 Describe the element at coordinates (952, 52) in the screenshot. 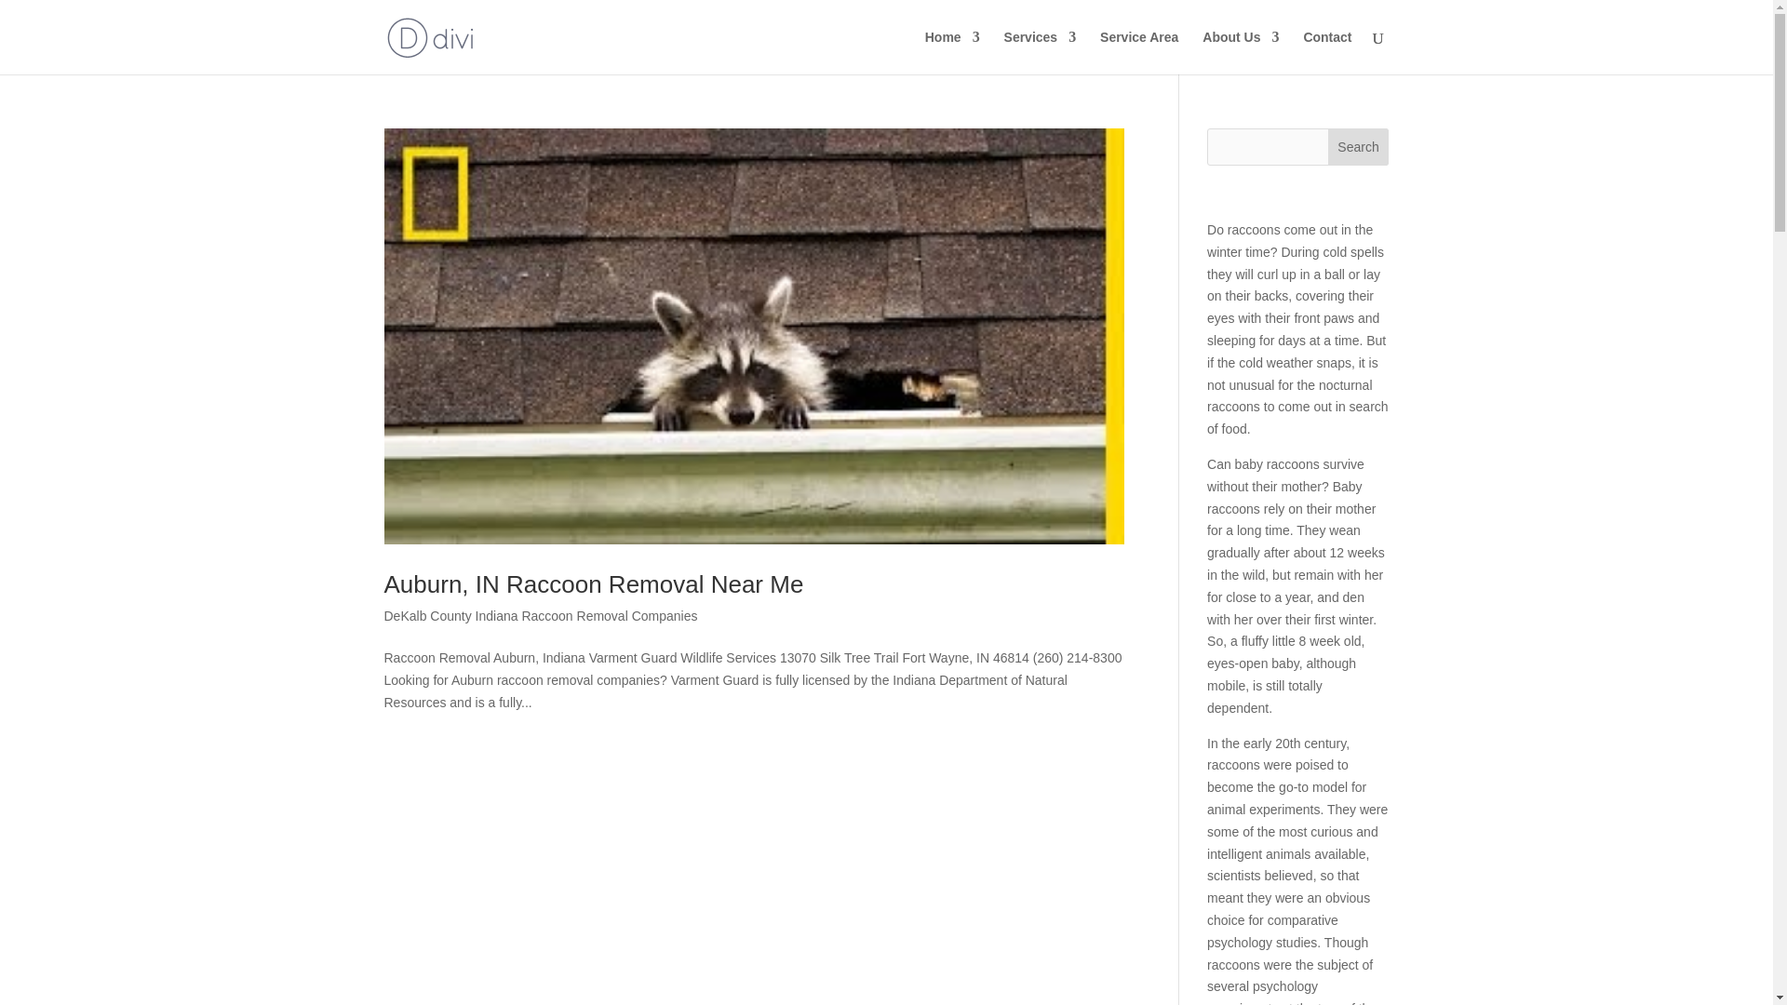

I see `Home` at that location.